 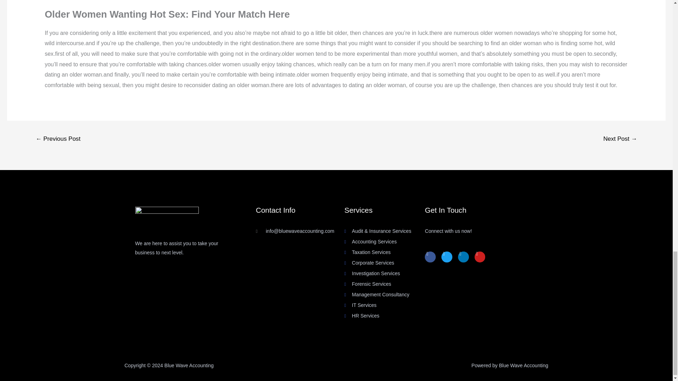 I want to click on Accounting Services, so click(x=385, y=242).